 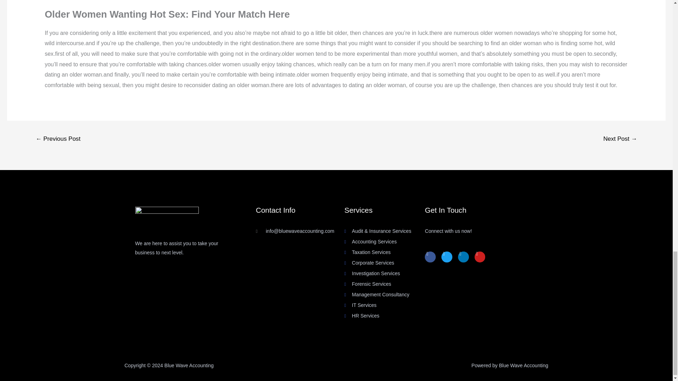 I want to click on Accounting Services, so click(x=385, y=242).